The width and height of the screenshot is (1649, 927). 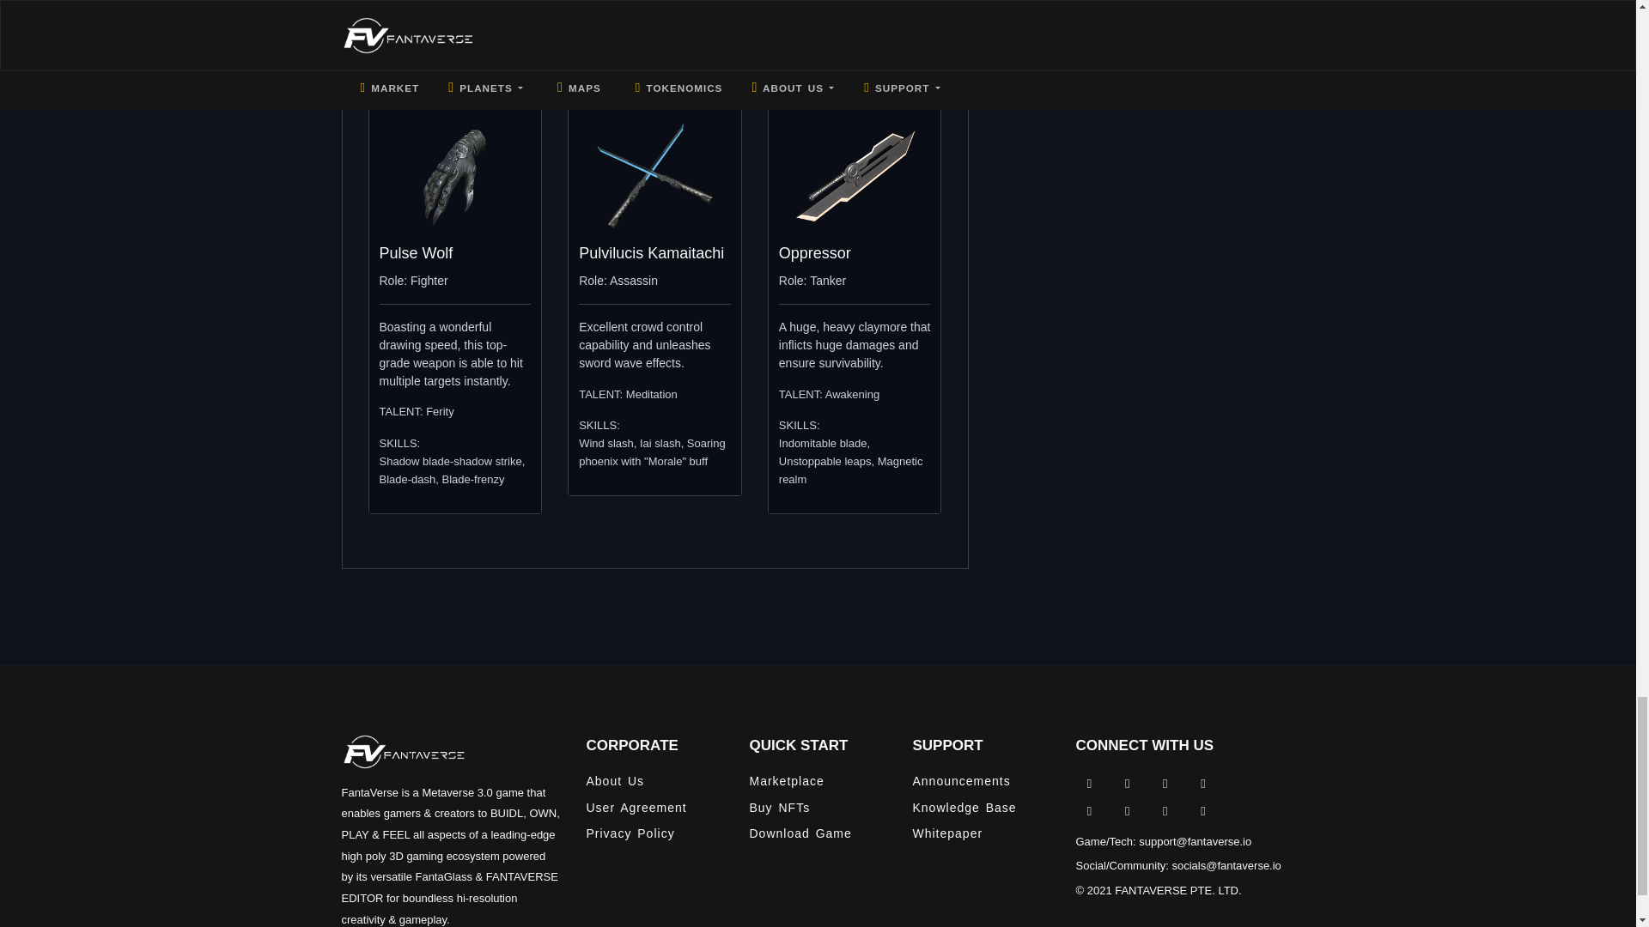 I want to click on Announcements, so click(x=982, y=782).